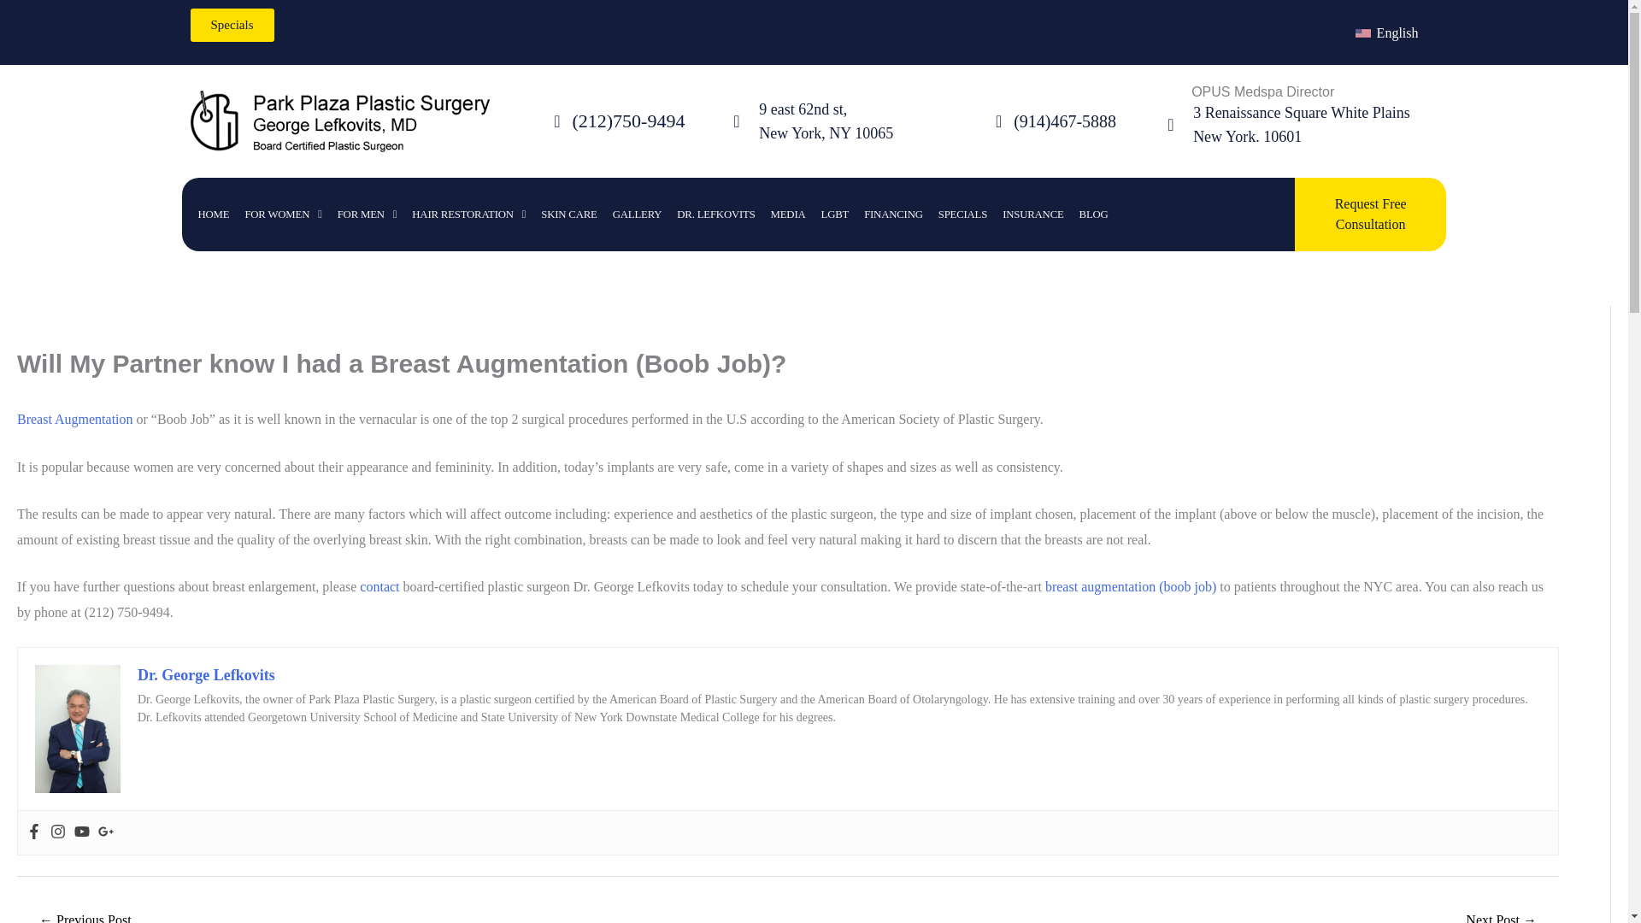 The width and height of the screenshot is (1641, 923). Describe the element at coordinates (85, 914) in the screenshot. I see `Breast Lifting with Minimal Scarring` at that location.